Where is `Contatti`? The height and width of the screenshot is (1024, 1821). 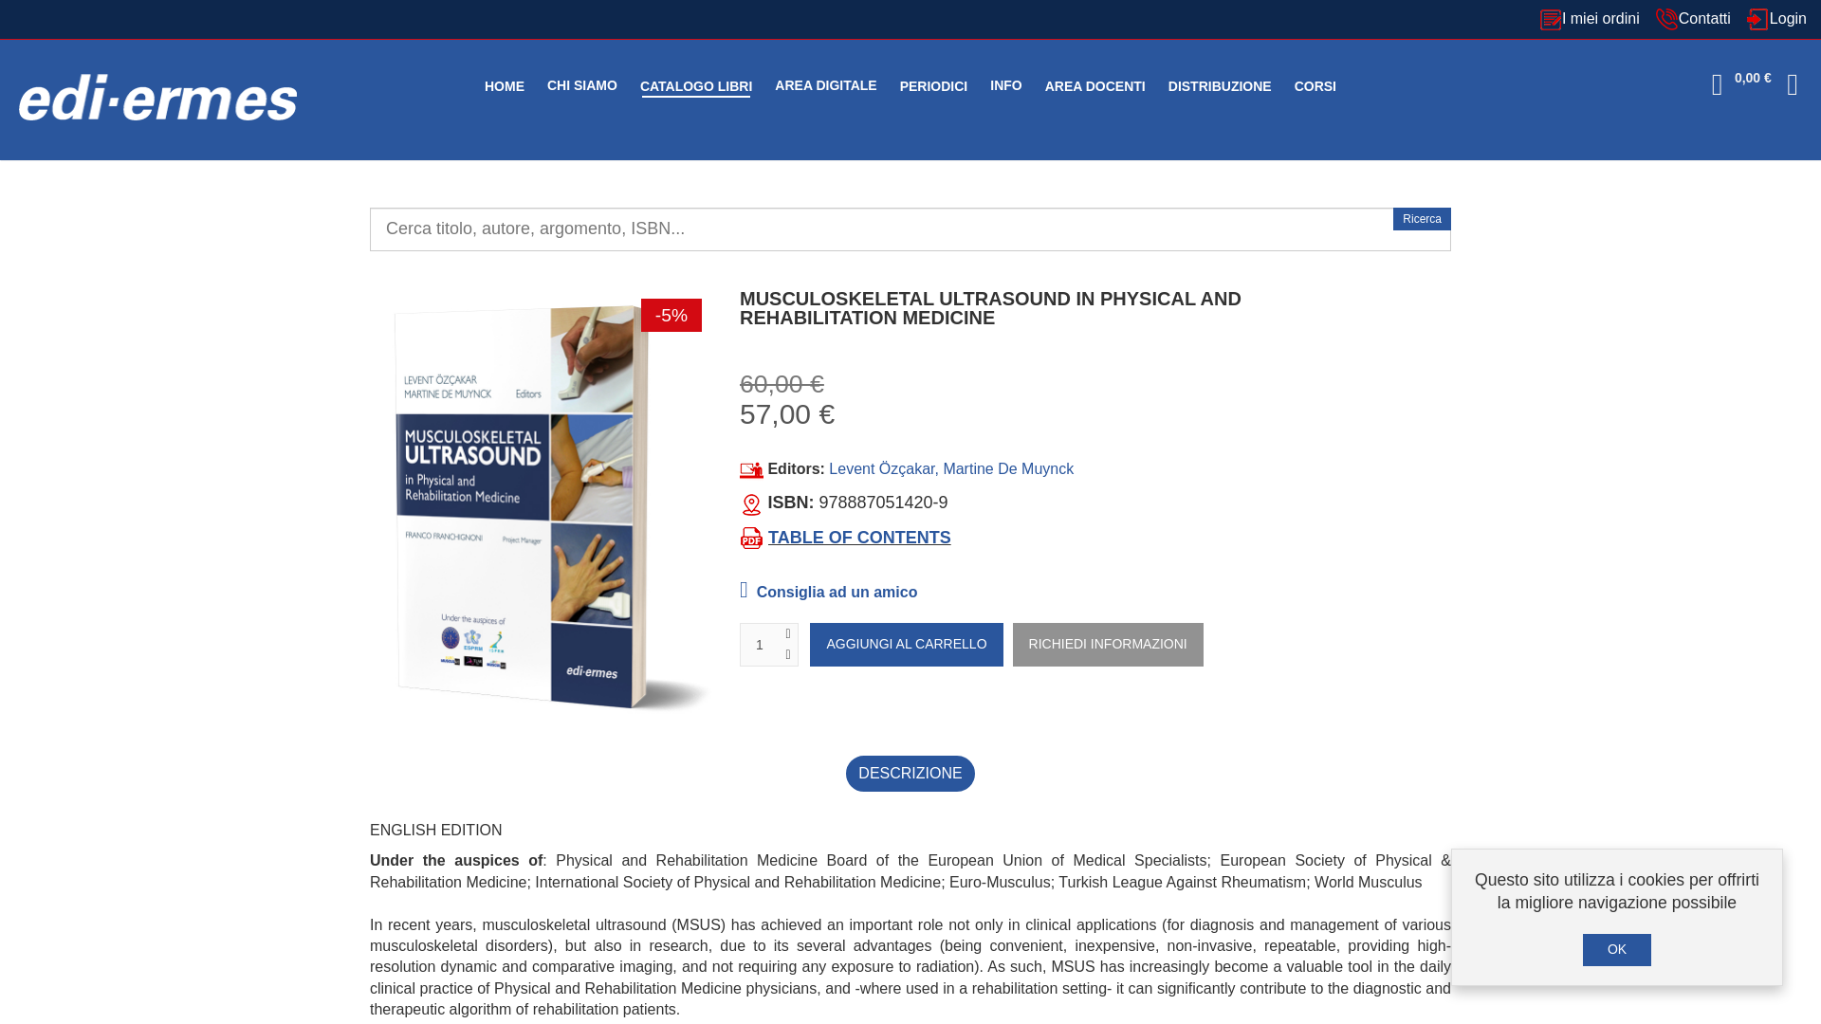 Contatti is located at coordinates (1693, 19).